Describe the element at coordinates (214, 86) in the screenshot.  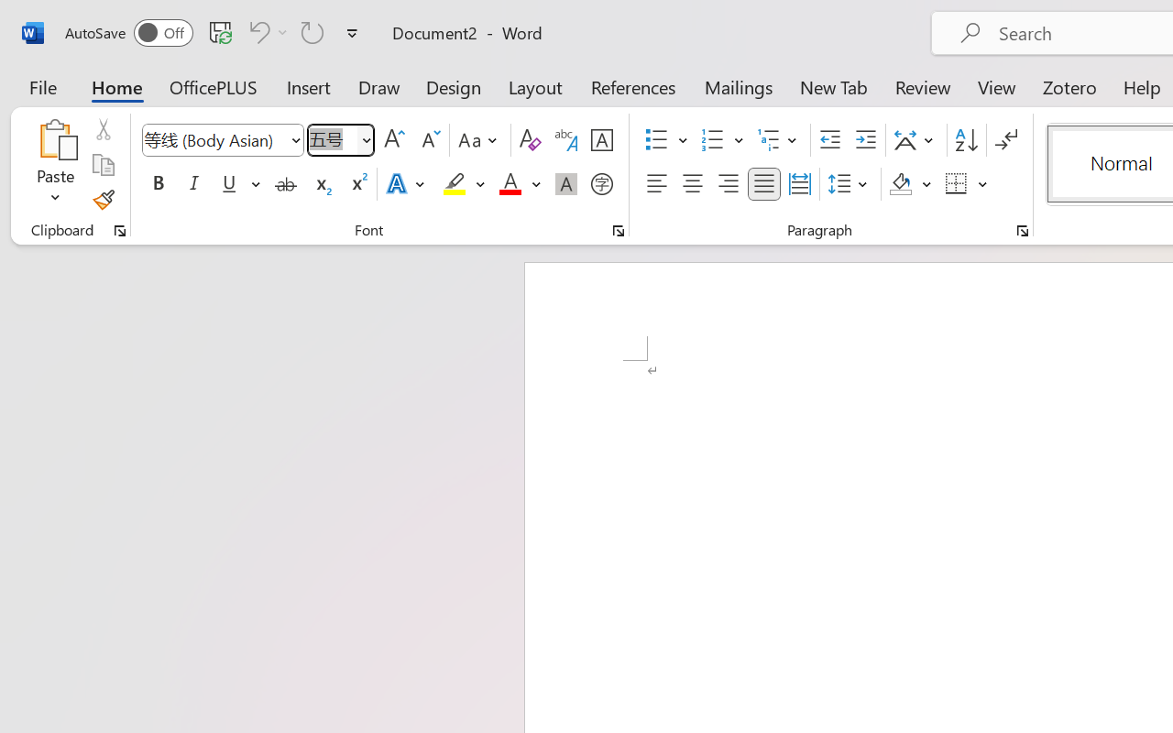
I see `OfficePLUS` at that location.